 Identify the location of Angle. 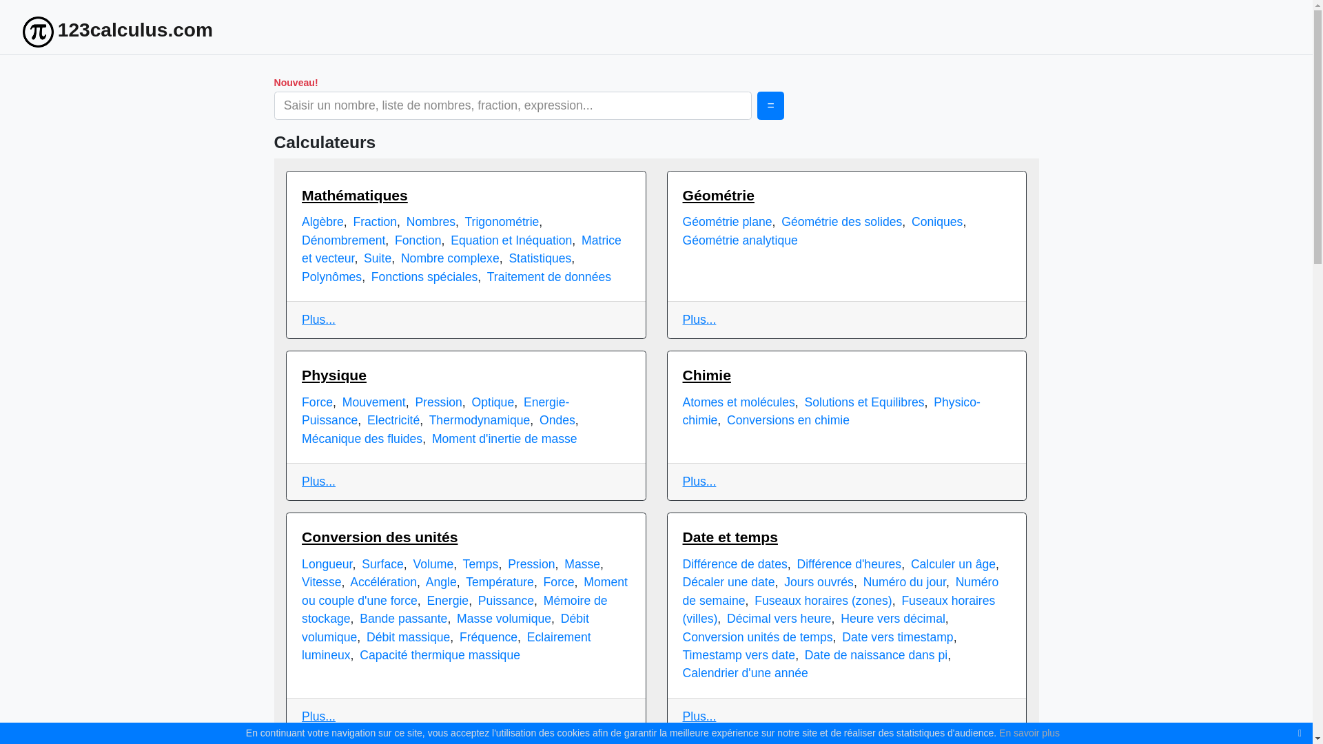
(441, 582).